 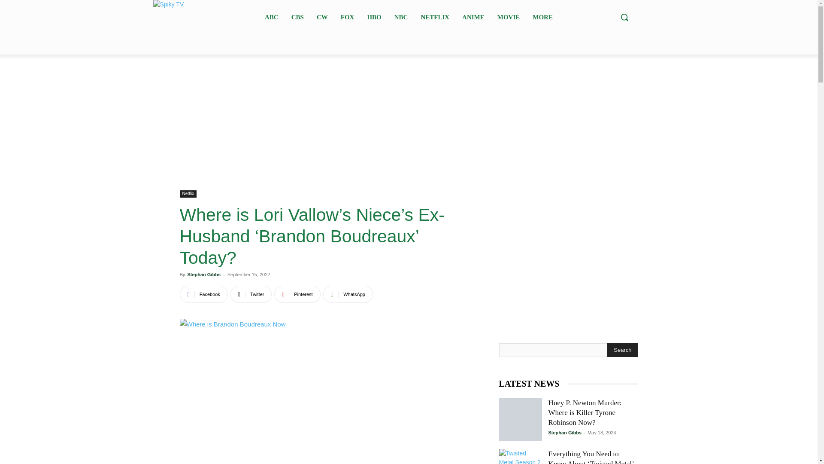 What do you see at coordinates (297, 16) in the screenshot?
I see `CBS` at bounding box center [297, 16].